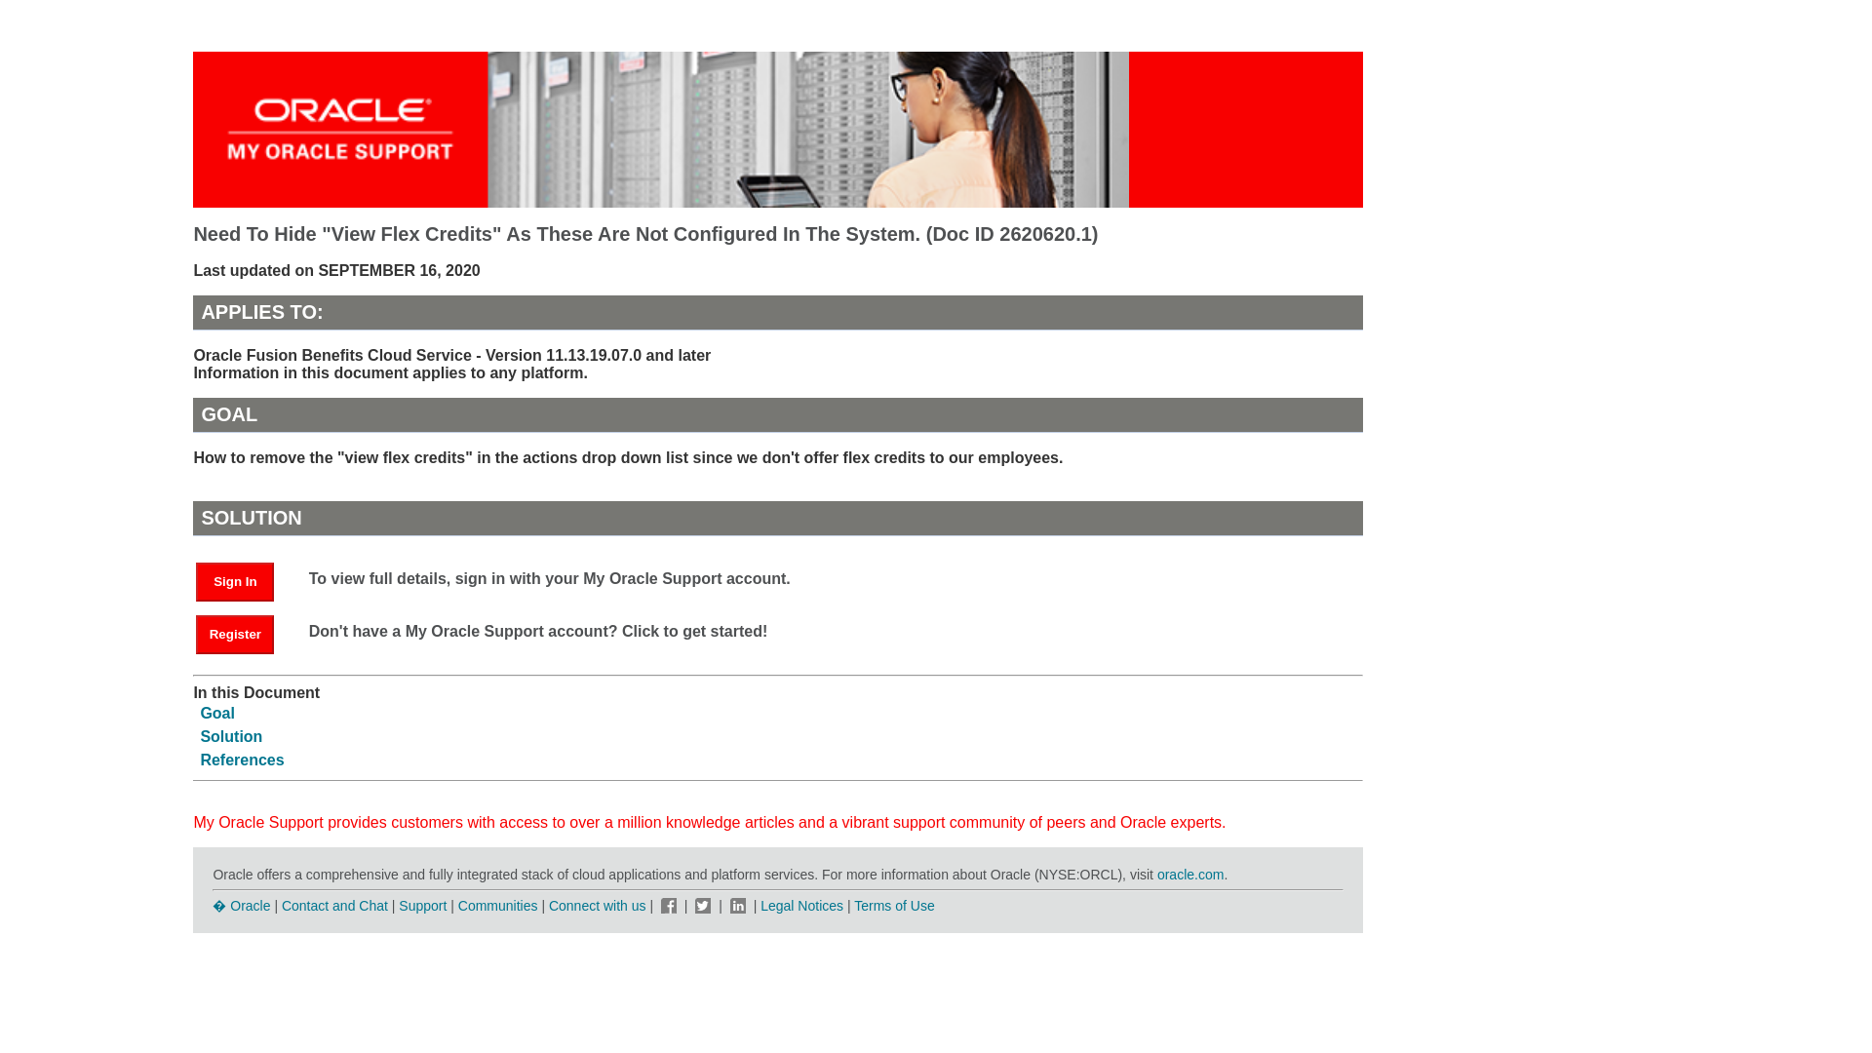 This screenshot has height=1053, width=1872. Describe the element at coordinates (498, 906) in the screenshot. I see `Communities` at that location.